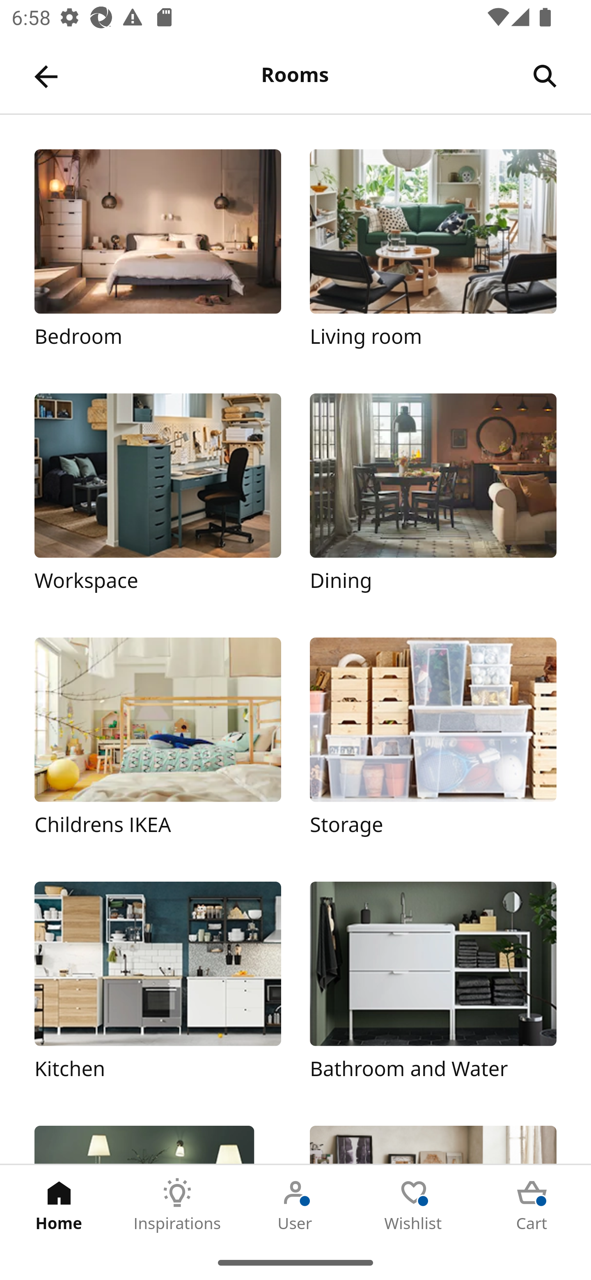 The height and width of the screenshot is (1280, 591). Describe the element at coordinates (295, 1205) in the screenshot. I see `User
Tab 3 of 5` at that location.